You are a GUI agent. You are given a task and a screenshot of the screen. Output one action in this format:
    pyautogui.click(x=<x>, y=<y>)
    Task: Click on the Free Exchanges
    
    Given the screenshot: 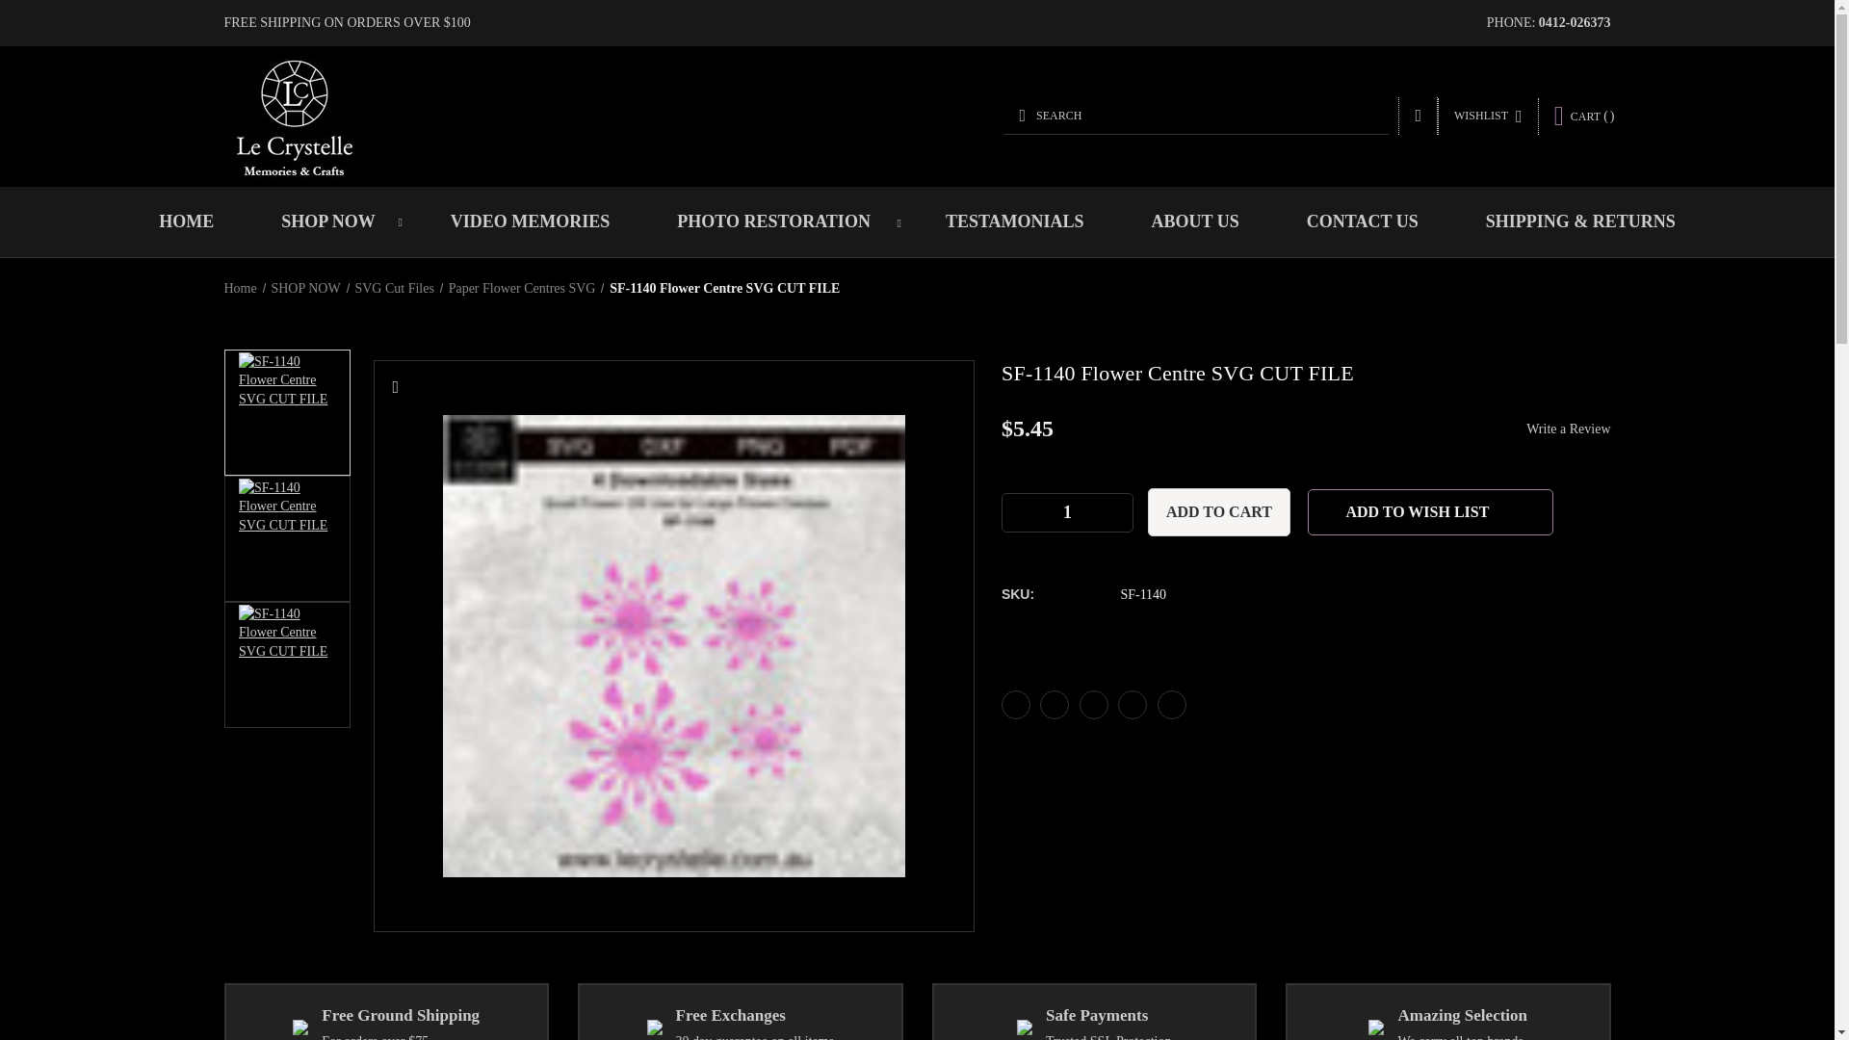 What is the action you would take?
    pyautogui.click(x=655, y=1027)
    